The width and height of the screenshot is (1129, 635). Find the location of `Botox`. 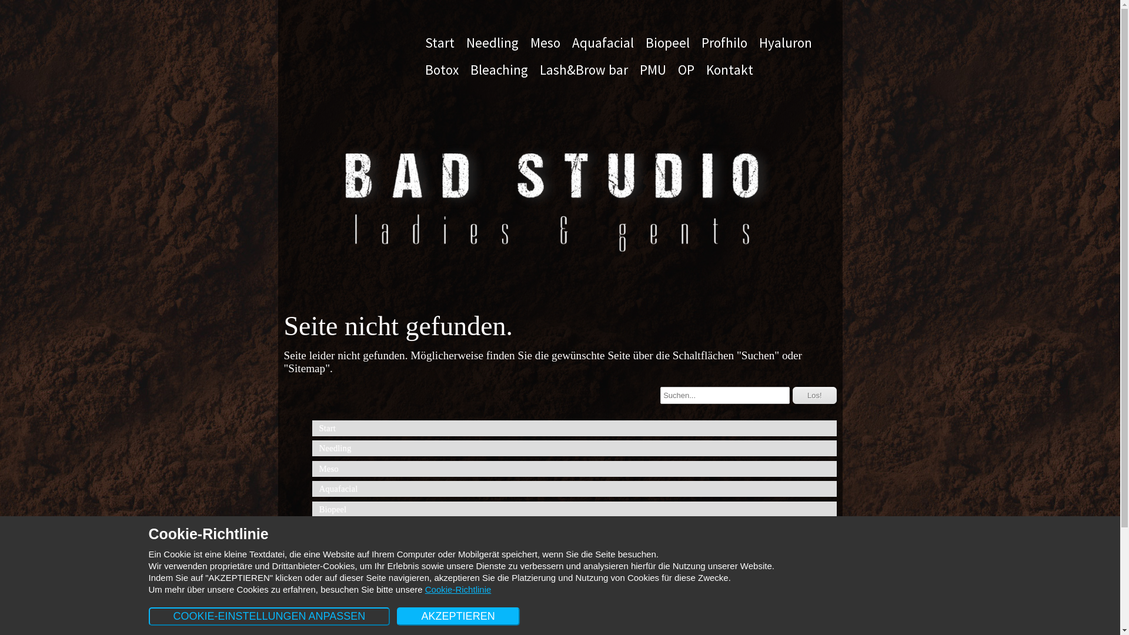

Botox is located at coordinates (441, 70).